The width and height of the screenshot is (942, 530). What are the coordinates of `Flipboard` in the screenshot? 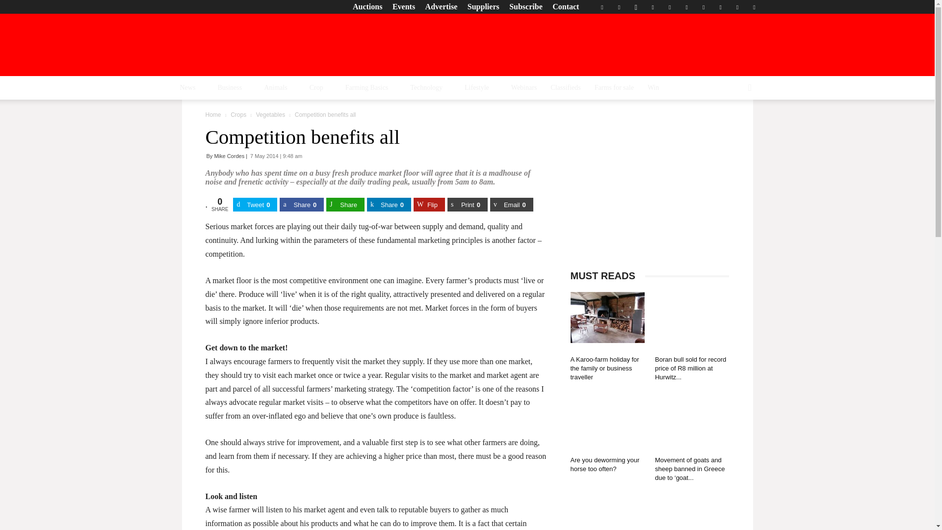 It's located at (619, 7).